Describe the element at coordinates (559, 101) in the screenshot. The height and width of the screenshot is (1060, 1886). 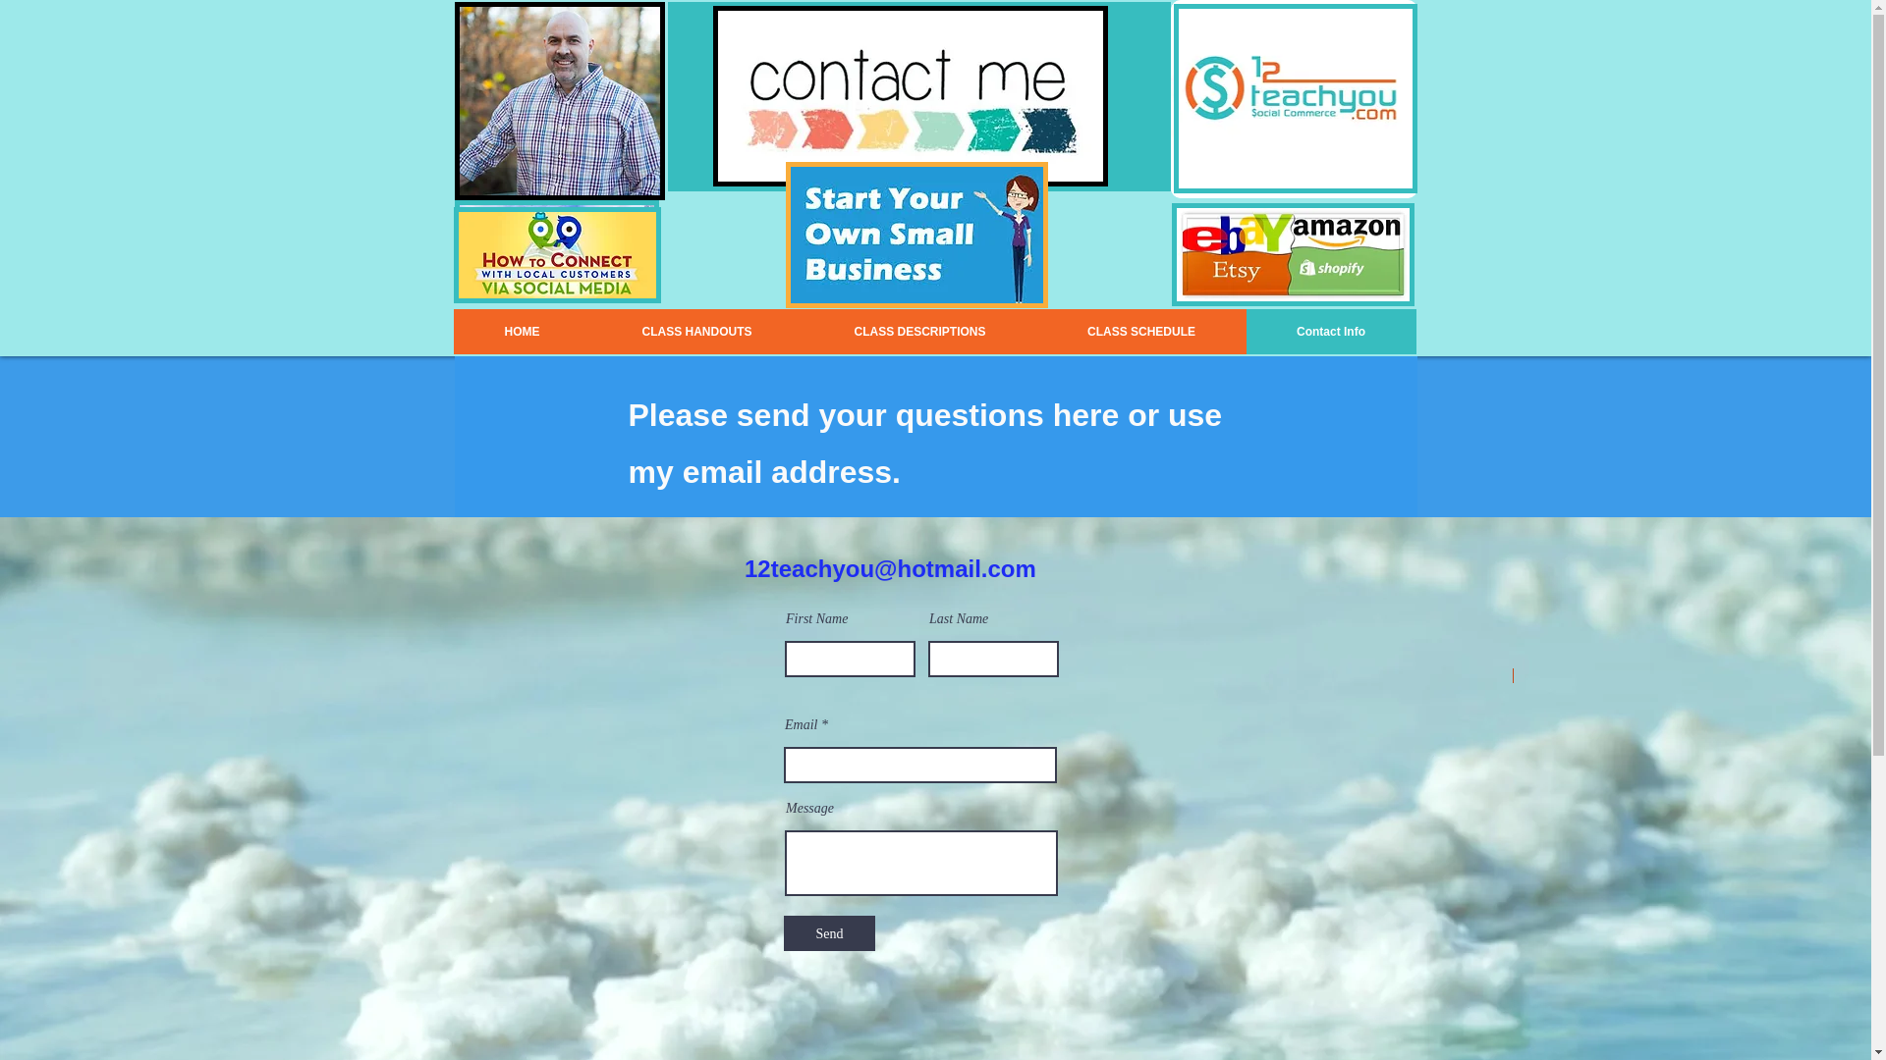
I see `Nick Hawks.jpg` at that location.